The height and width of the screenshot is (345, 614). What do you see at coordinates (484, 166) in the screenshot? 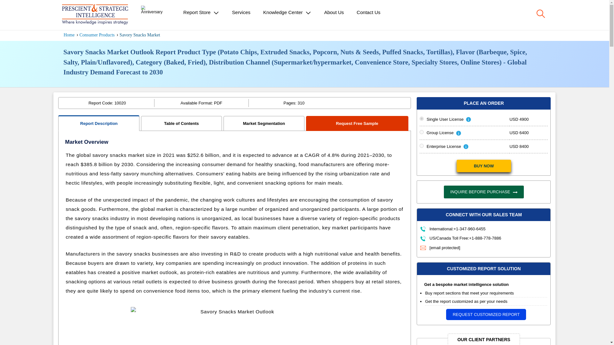
I see `BUY NOW` at bounding box center [484, 166].